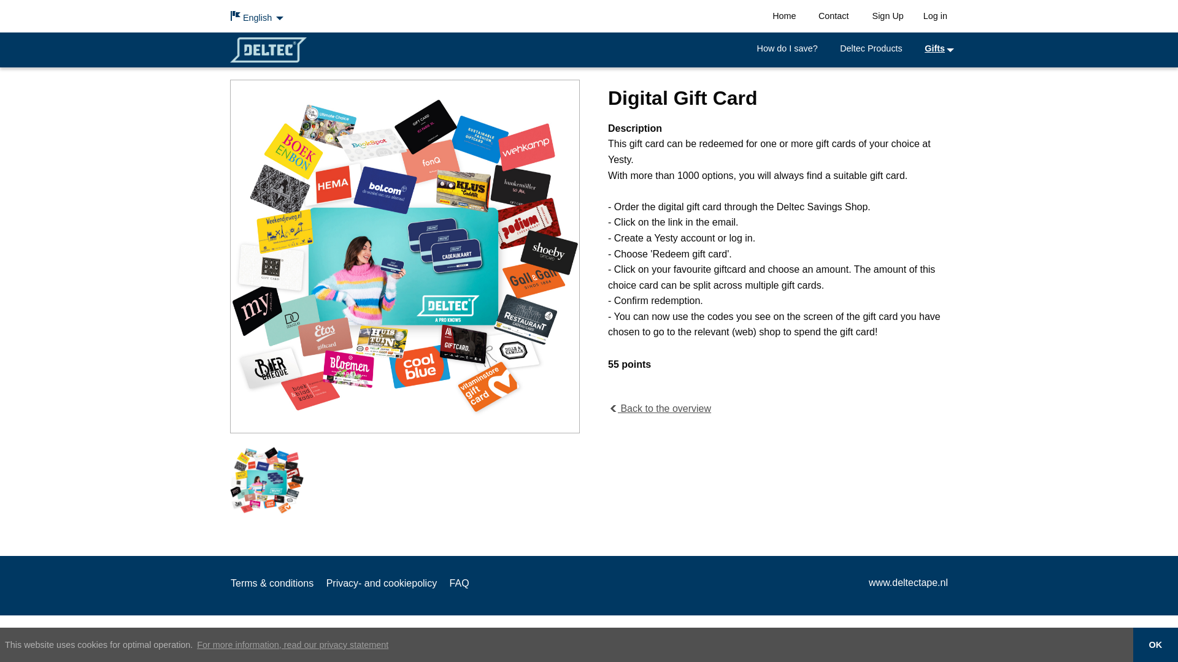 This screenshot has height=662, width=1178. What do you see at coordinates (871, 48) in the screenshot?
I see `Deltec Products` at bounding box center [871, 48].